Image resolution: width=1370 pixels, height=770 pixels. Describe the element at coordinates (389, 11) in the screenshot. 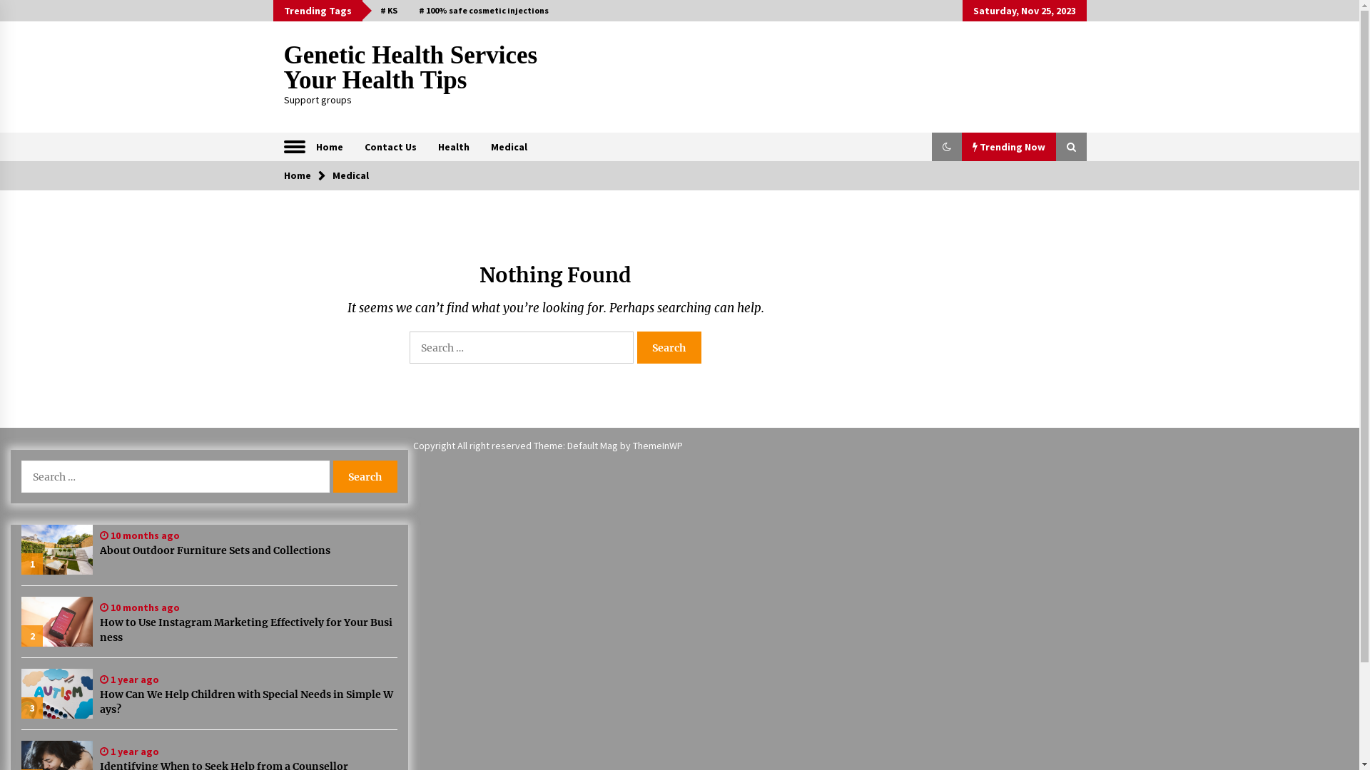

I see `# KS` at that location.